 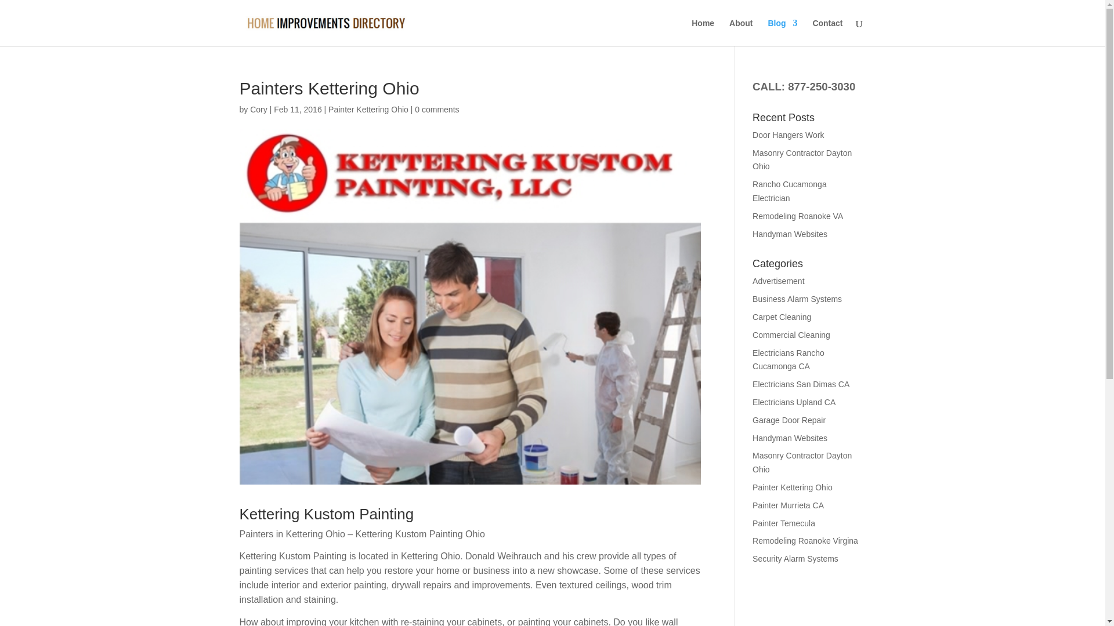 I want to click on Garage Door Repair, so click(x=789, y=420).